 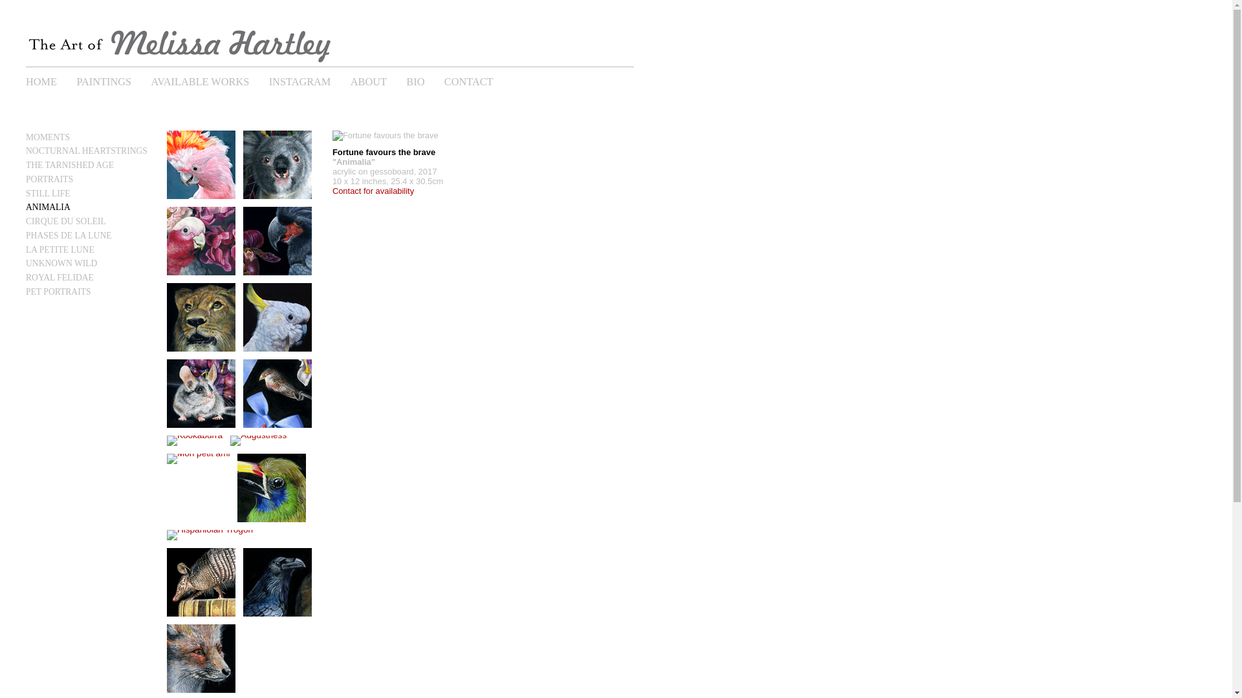 I want to click on Contact for availability, so click(x=373, y=191).